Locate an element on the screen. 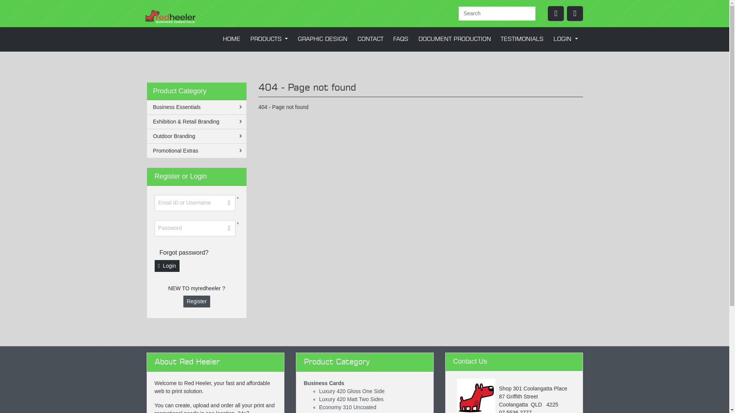  Business Essentials is located at coordinates (197, 107).